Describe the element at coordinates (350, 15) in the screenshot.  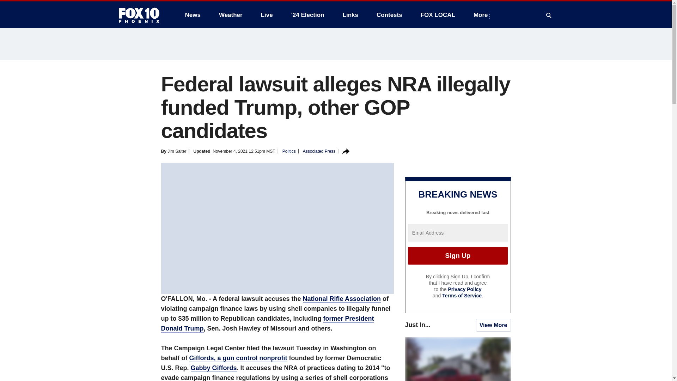
I see `Links` at that location.